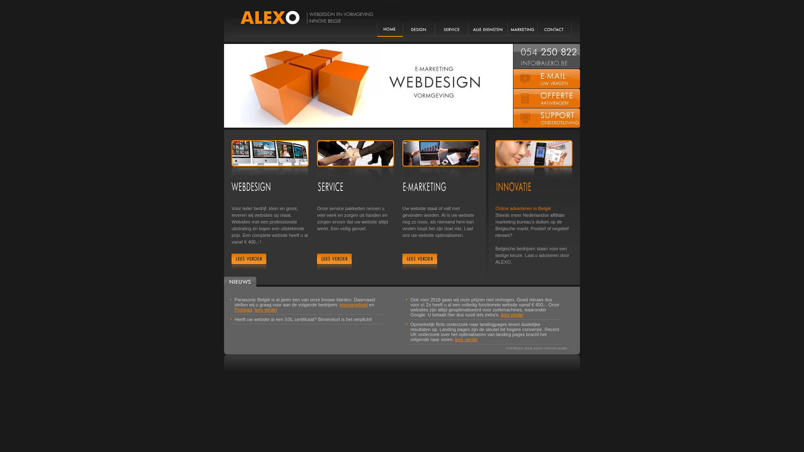 The width and height of the screenshot is (804, 452). Describe the element at coordinates (466, 339) in the screenshot. I see `lees verder` at that location.